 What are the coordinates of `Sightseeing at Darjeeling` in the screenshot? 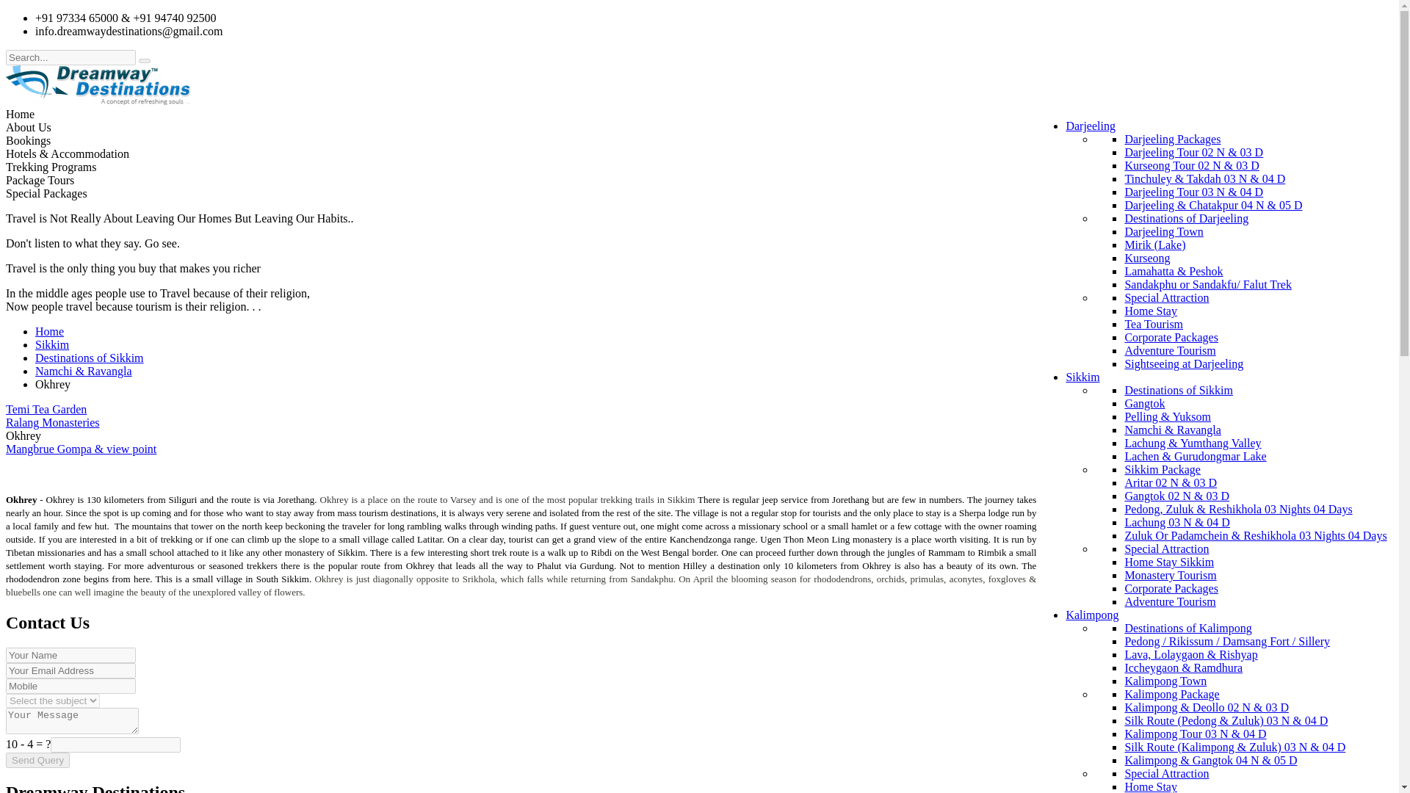 It's located at (1184, 364).